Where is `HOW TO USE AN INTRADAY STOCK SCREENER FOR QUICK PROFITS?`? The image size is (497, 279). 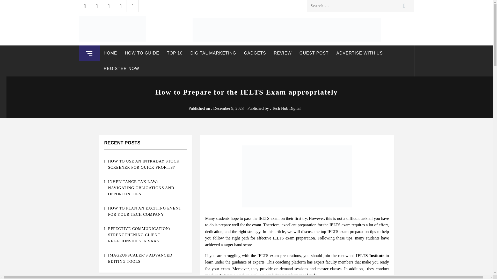
HOW TO USE AN INTRADAY STOCK SCREENER FOR QUICK PROFITS? is located at coordinates (145, 164).